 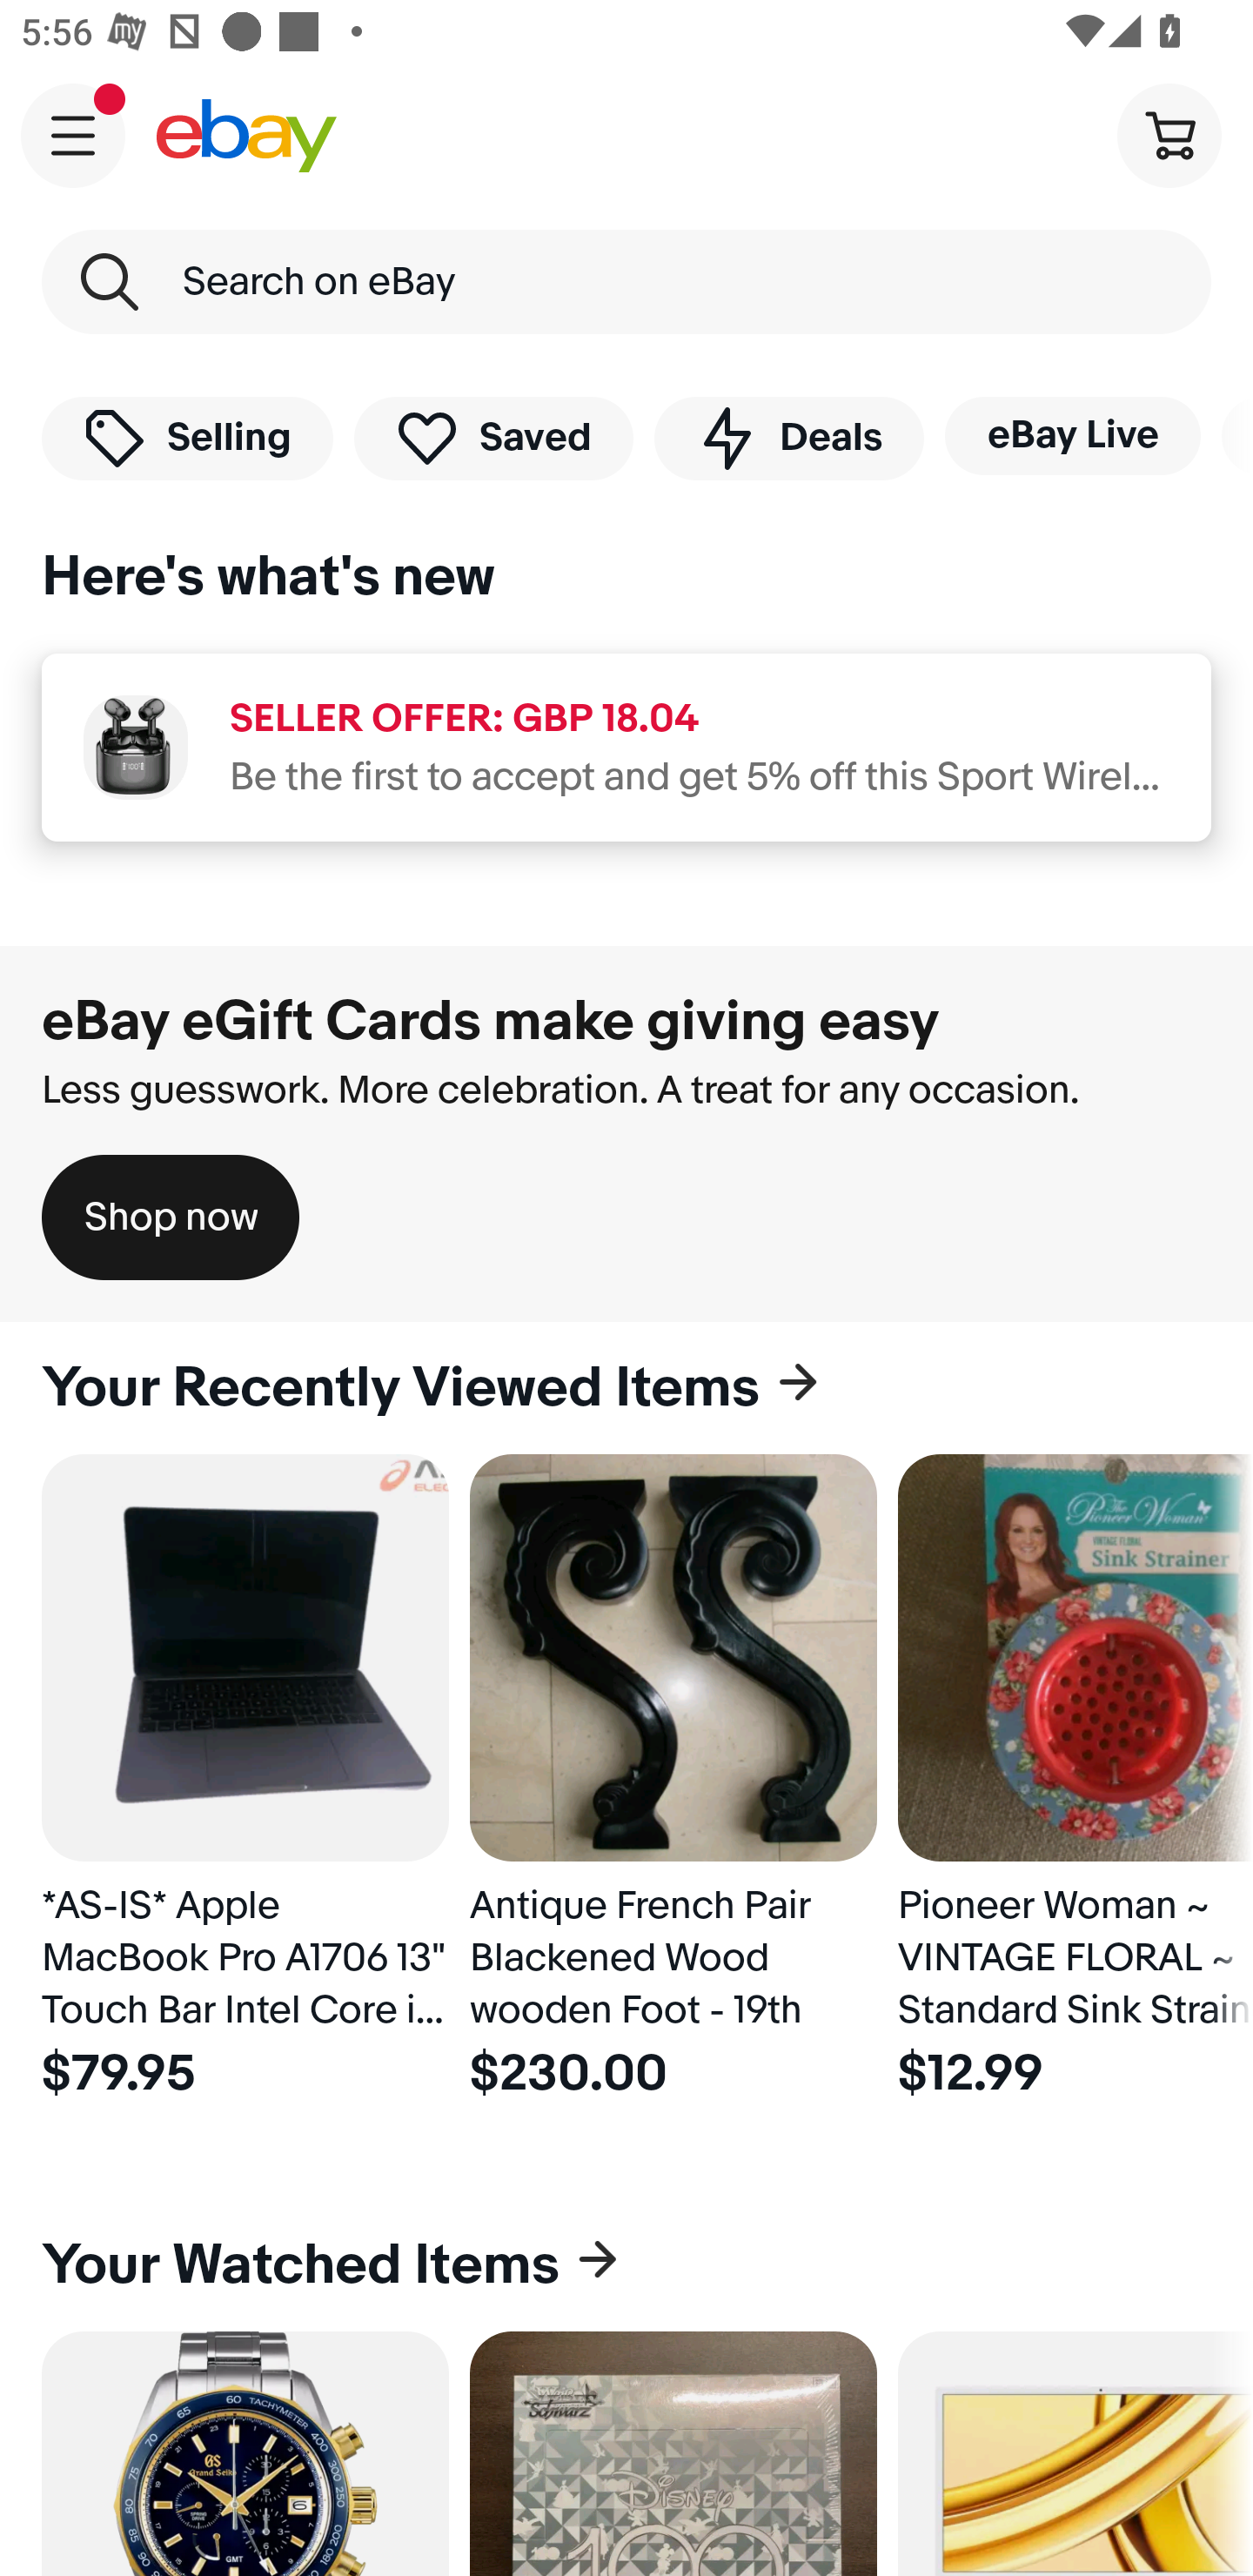 What do you see at coordinates (626, 1388) in the screenshot?
I see `Your Recently Viewed Items  ` at bounding box center [626, 1388].